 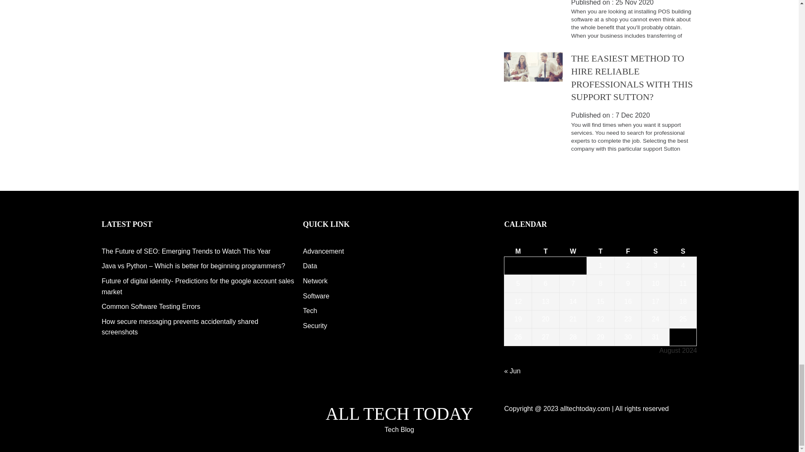 What do you see at coordinates (656, 251) in the screenshot?
I see `Saturday` at bounding box center [656, 251].